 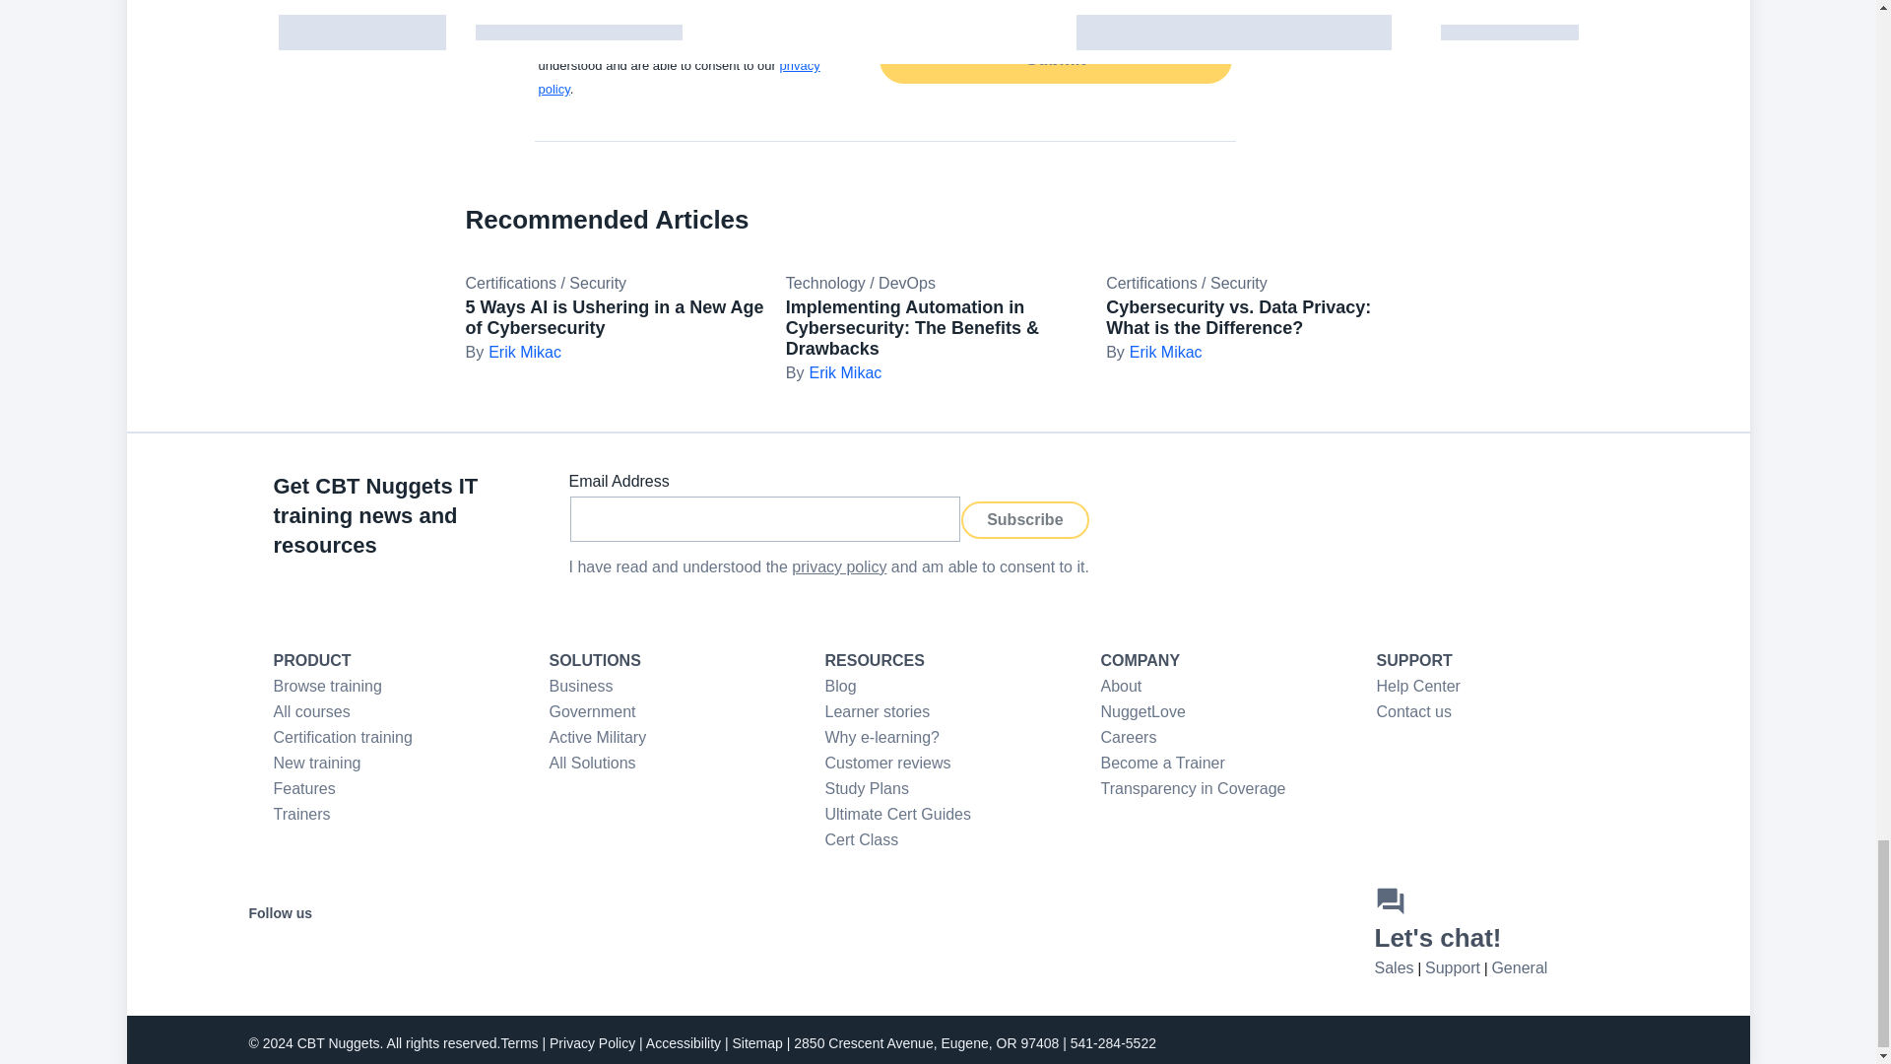 I want to click on Subscribe, so click(x=1024, y=518).